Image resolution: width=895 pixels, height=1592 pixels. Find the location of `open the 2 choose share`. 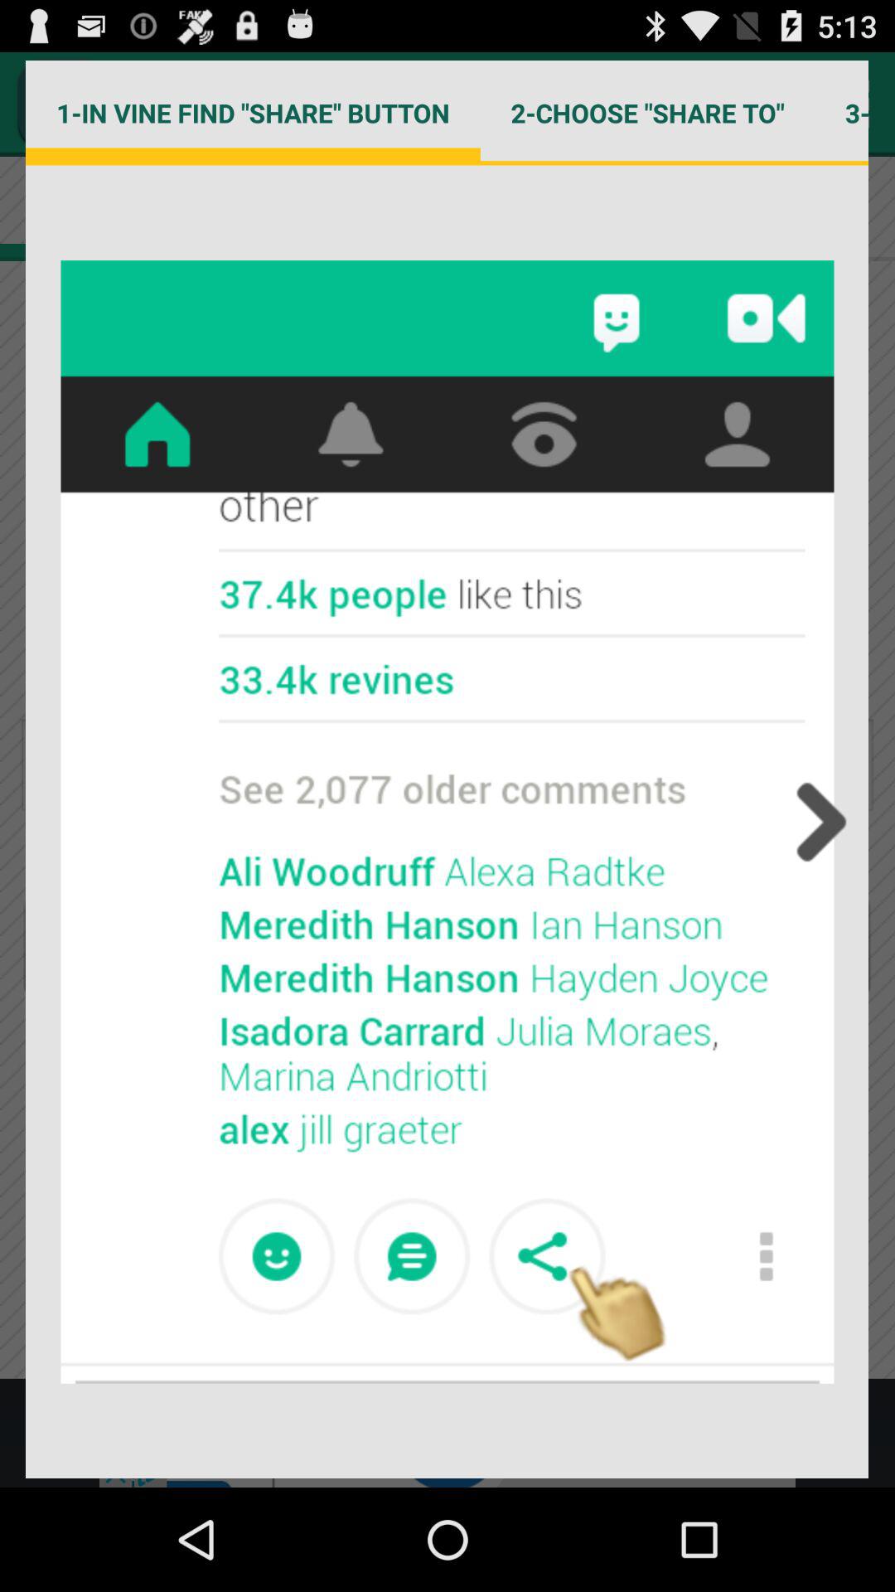

open the 2 choose share is located at coordinates (647, 113).